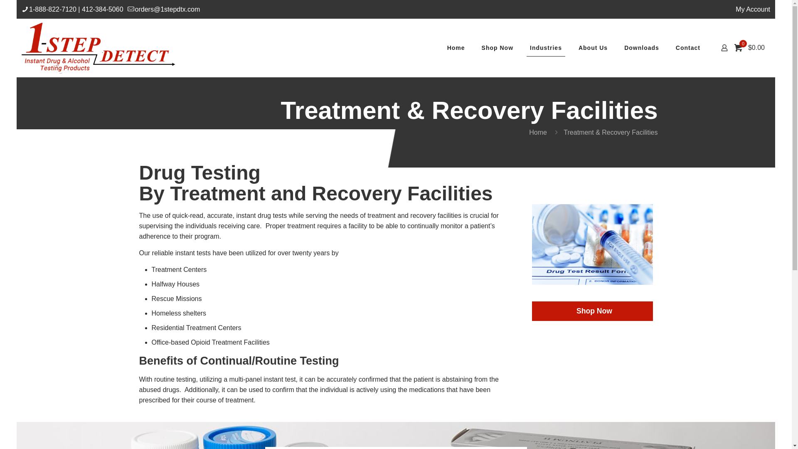  Describe the element at coordinates (76, 9) in the screenshot. I see `1-888-822-7120 | 412-384-5060` at that location.